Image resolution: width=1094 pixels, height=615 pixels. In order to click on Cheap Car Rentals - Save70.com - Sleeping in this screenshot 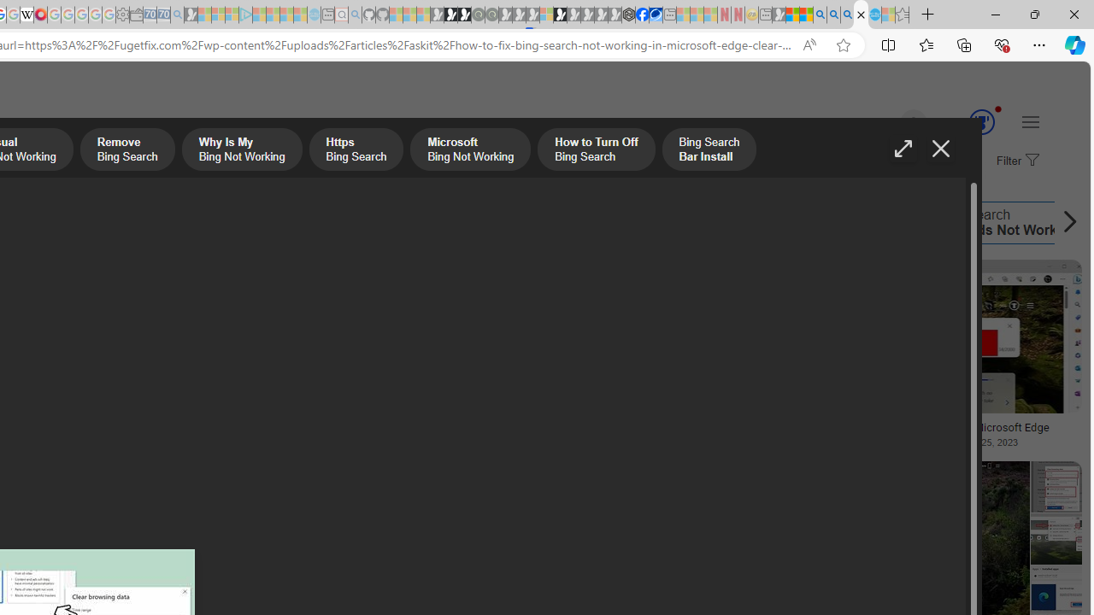, I will do `click(163, 15)`.